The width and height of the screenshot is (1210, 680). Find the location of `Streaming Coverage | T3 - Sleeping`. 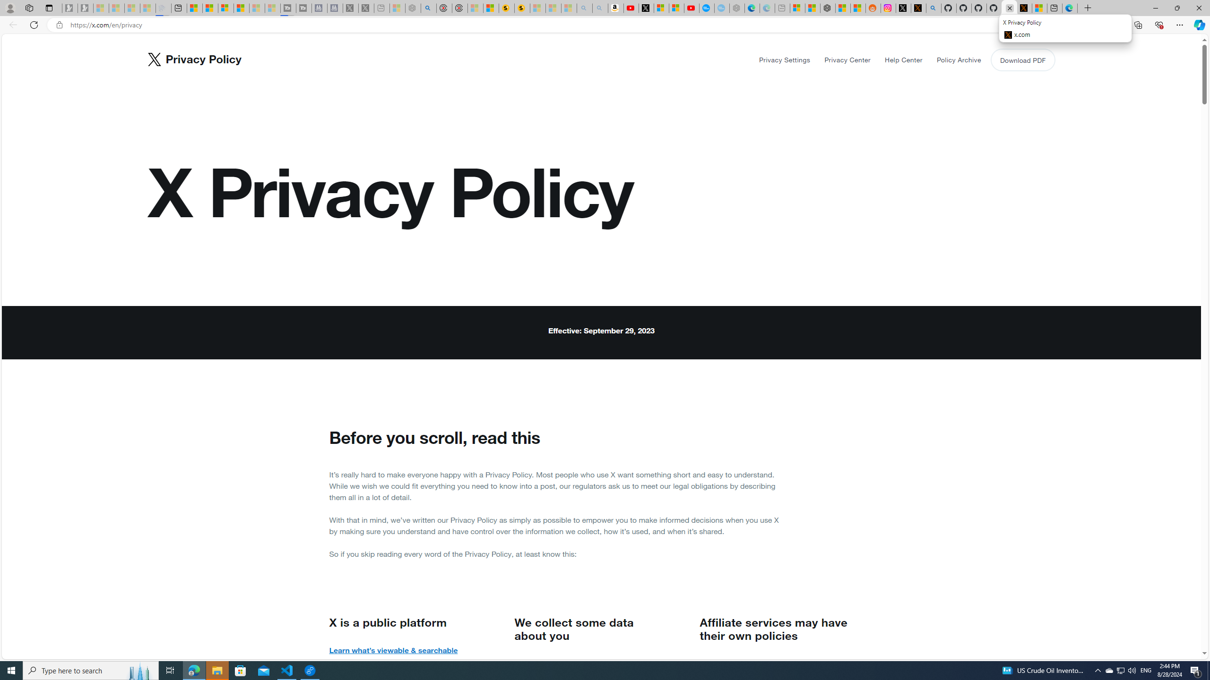

Streaming Coverage | T3 - Sleeping is located at coordinates (288, 8).